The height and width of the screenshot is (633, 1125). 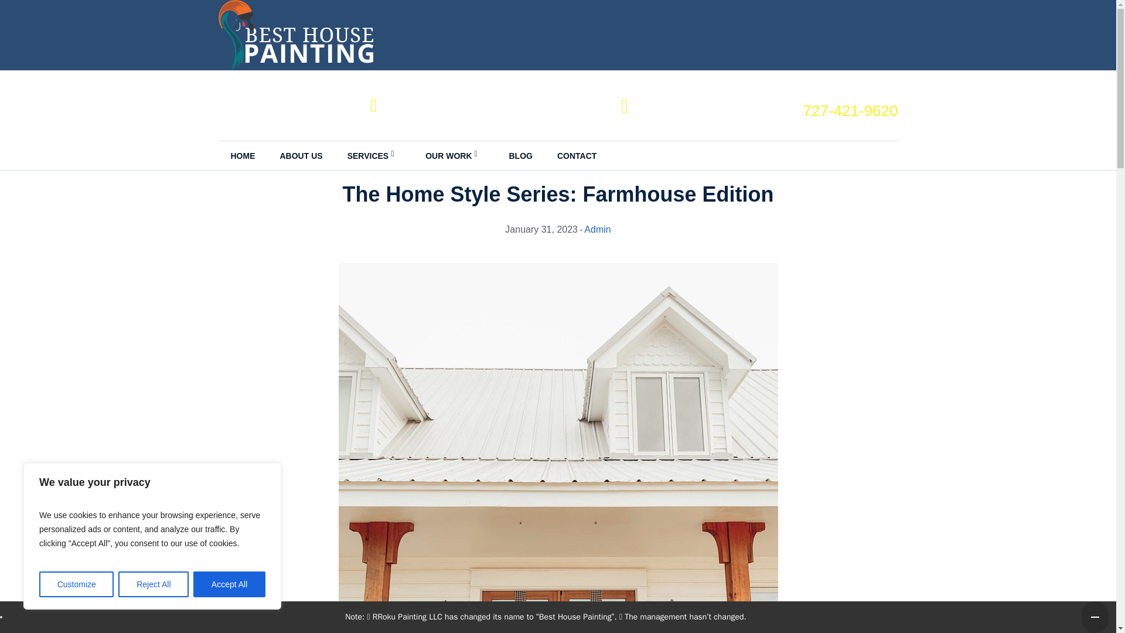 What do you see at coordinates (558, 554) in the screenshot?
I see `The Home Style Series: Farmhouse Edition` at bounding box center [558, 554].